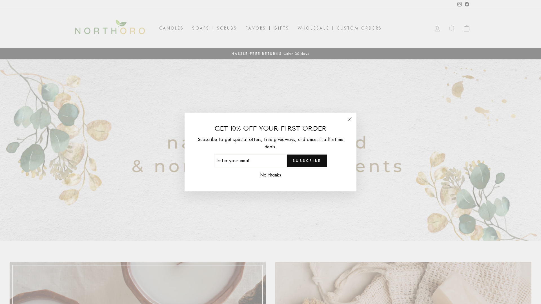 This screenshot has width=541, height=304. What do you see at coordinates (460, 5) in the screenshot?
I see `Instagram` at bounding box center [460, 5].